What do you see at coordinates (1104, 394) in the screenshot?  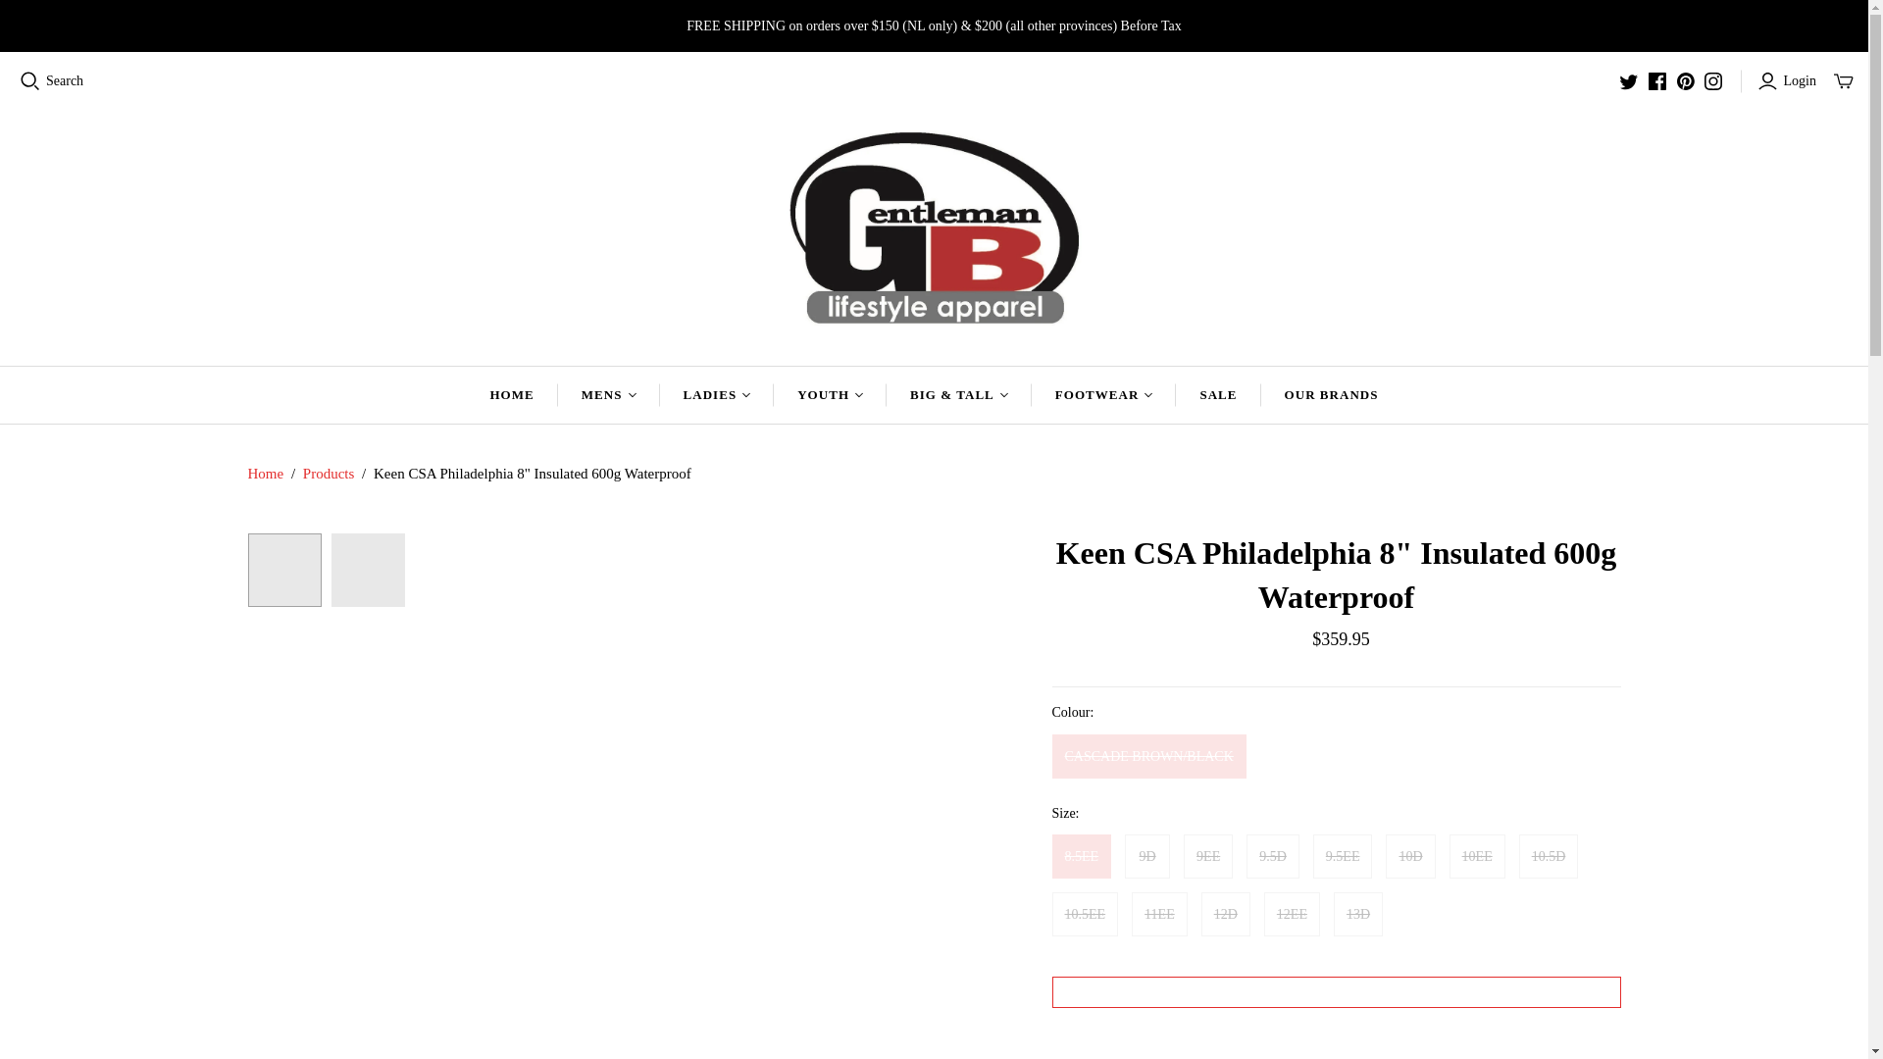 I see `FOOTWEAR` at bounding box center [1104, 394].